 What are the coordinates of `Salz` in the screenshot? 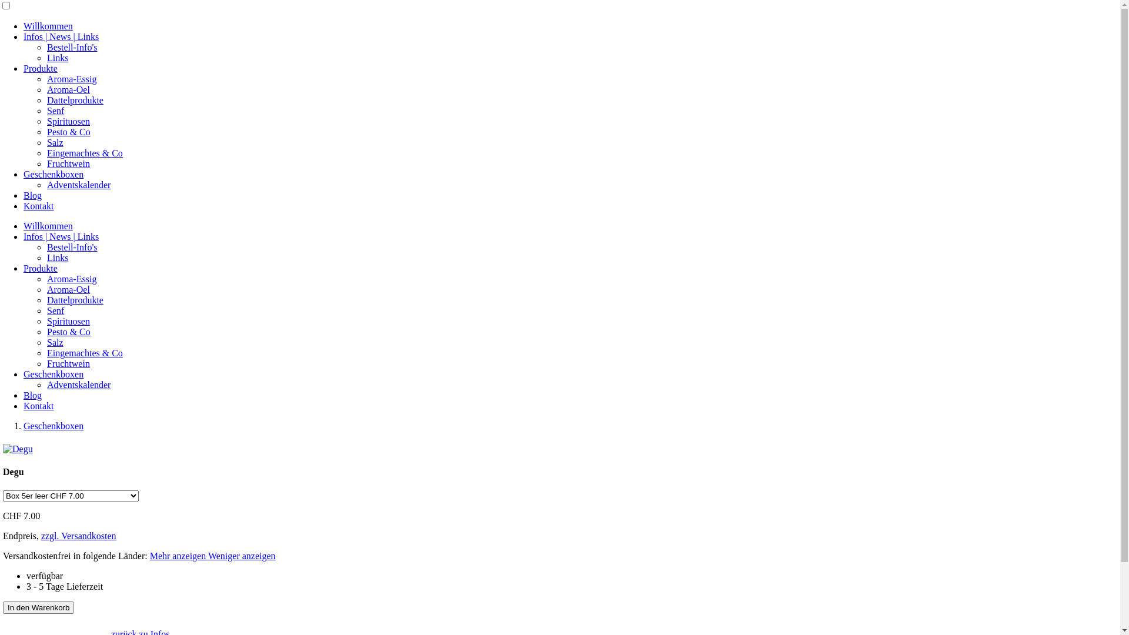 It's located at (55, 142).